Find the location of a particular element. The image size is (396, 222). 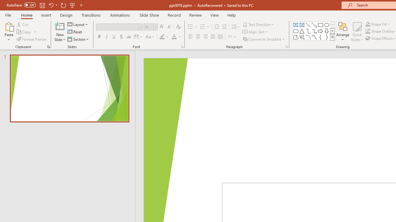

Numbering is located at coordinates (205, 27).